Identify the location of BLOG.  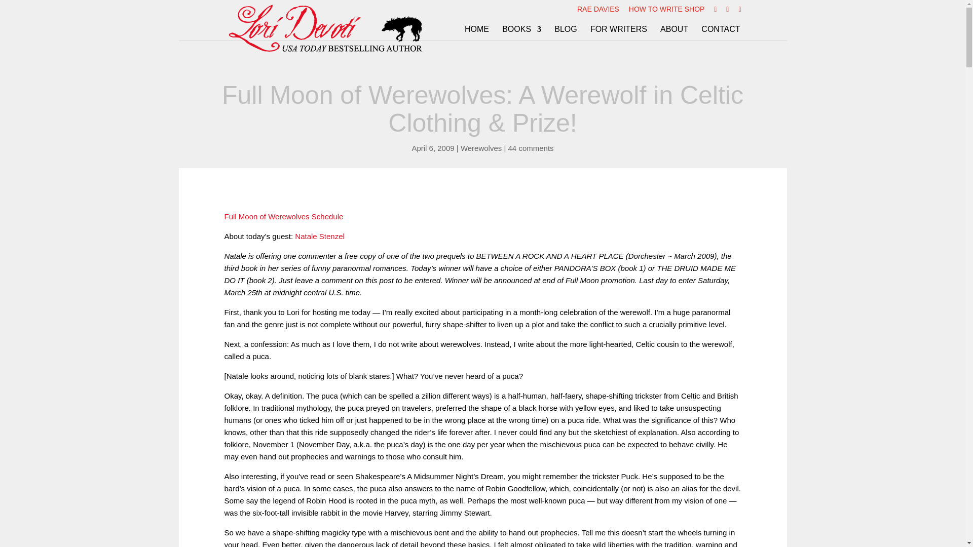
(566, 32).